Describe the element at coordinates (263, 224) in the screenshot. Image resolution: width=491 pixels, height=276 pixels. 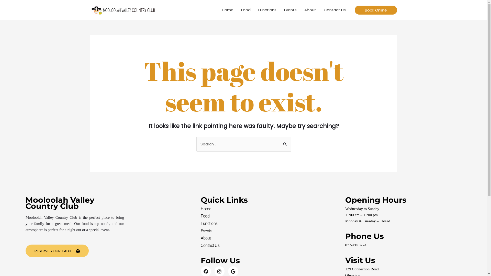
I see `Functions` at that location.